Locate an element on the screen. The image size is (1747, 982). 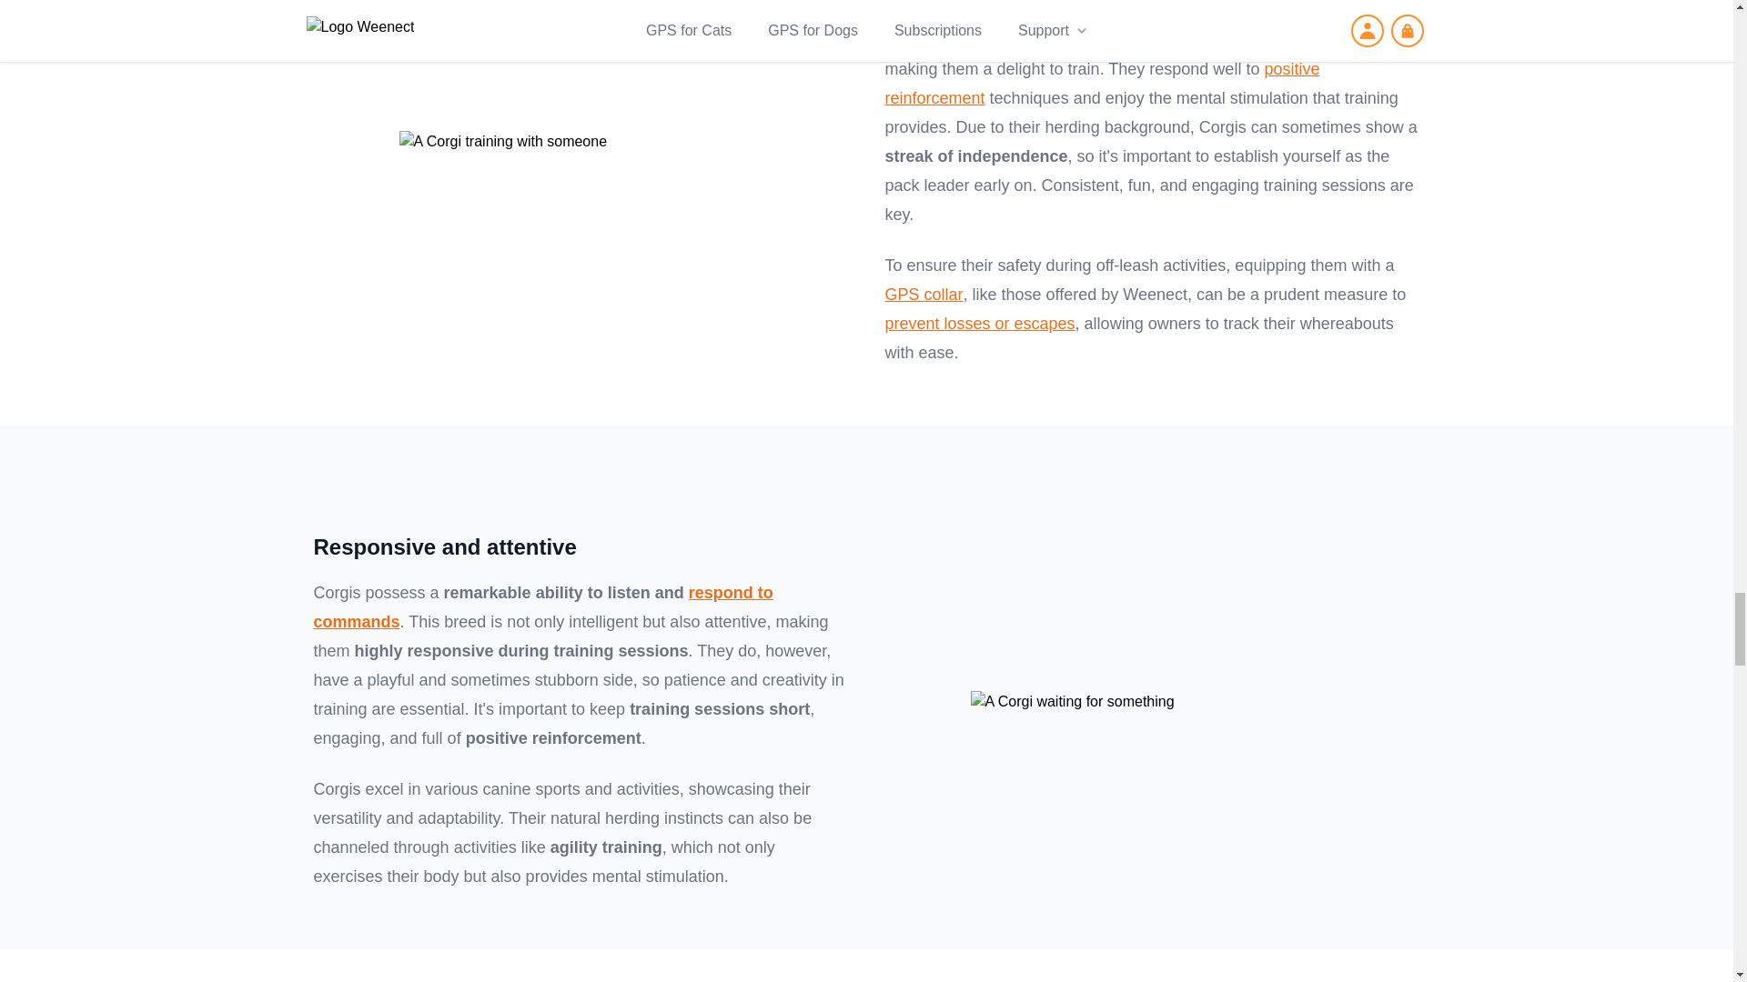
respond to commands is located at coordinates (542, 607).